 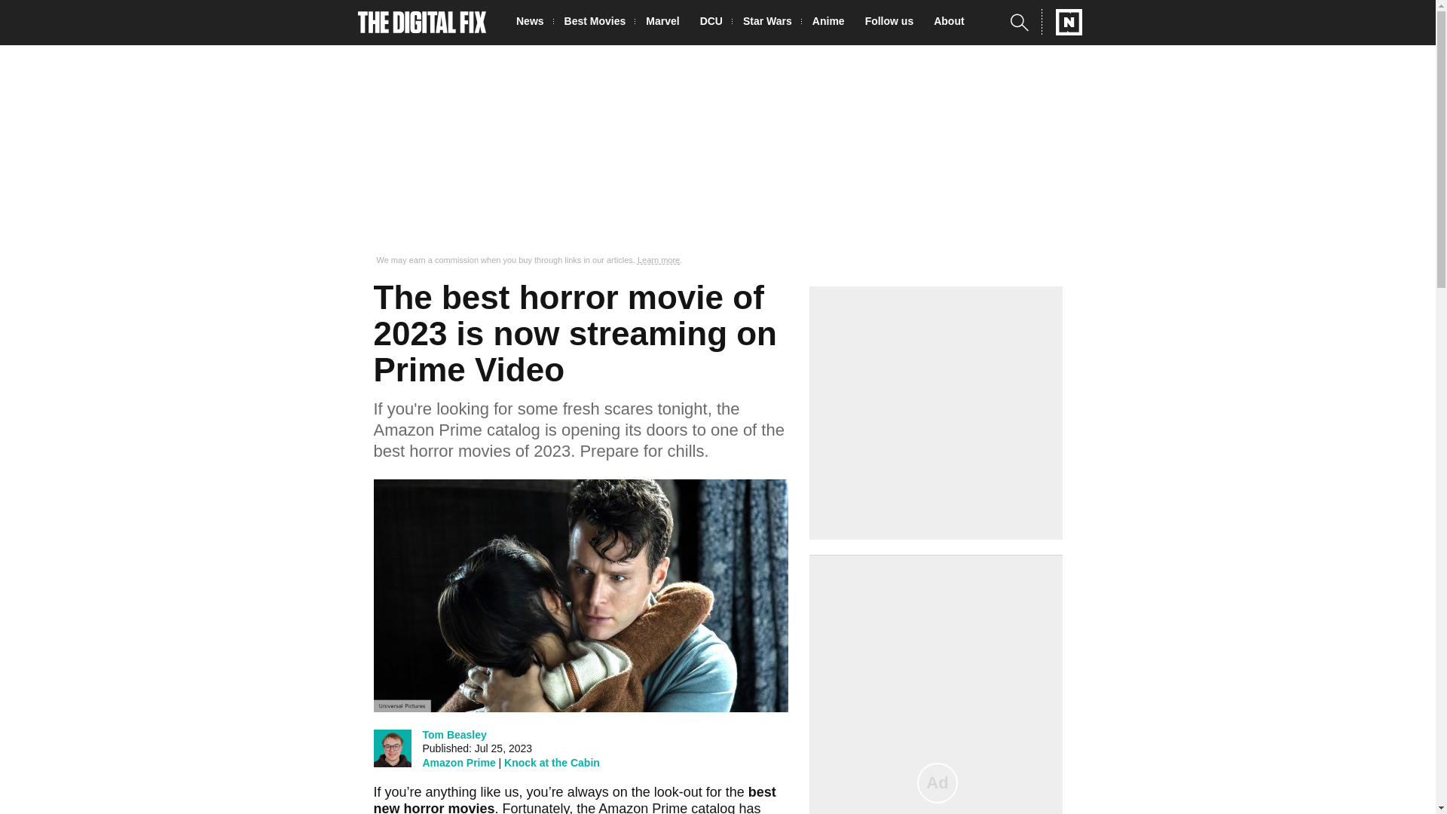 I want to click on The Digital Fix, so click(x=422, y=23).